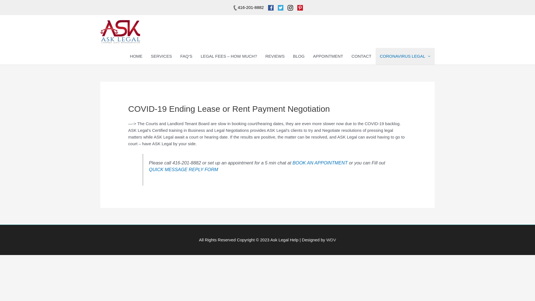 Image resolution: width=535 pixels, height=301 pixels. Describe the element at coordinates (275, 56) in the screenshot. I see `REVIEWS` at that location.